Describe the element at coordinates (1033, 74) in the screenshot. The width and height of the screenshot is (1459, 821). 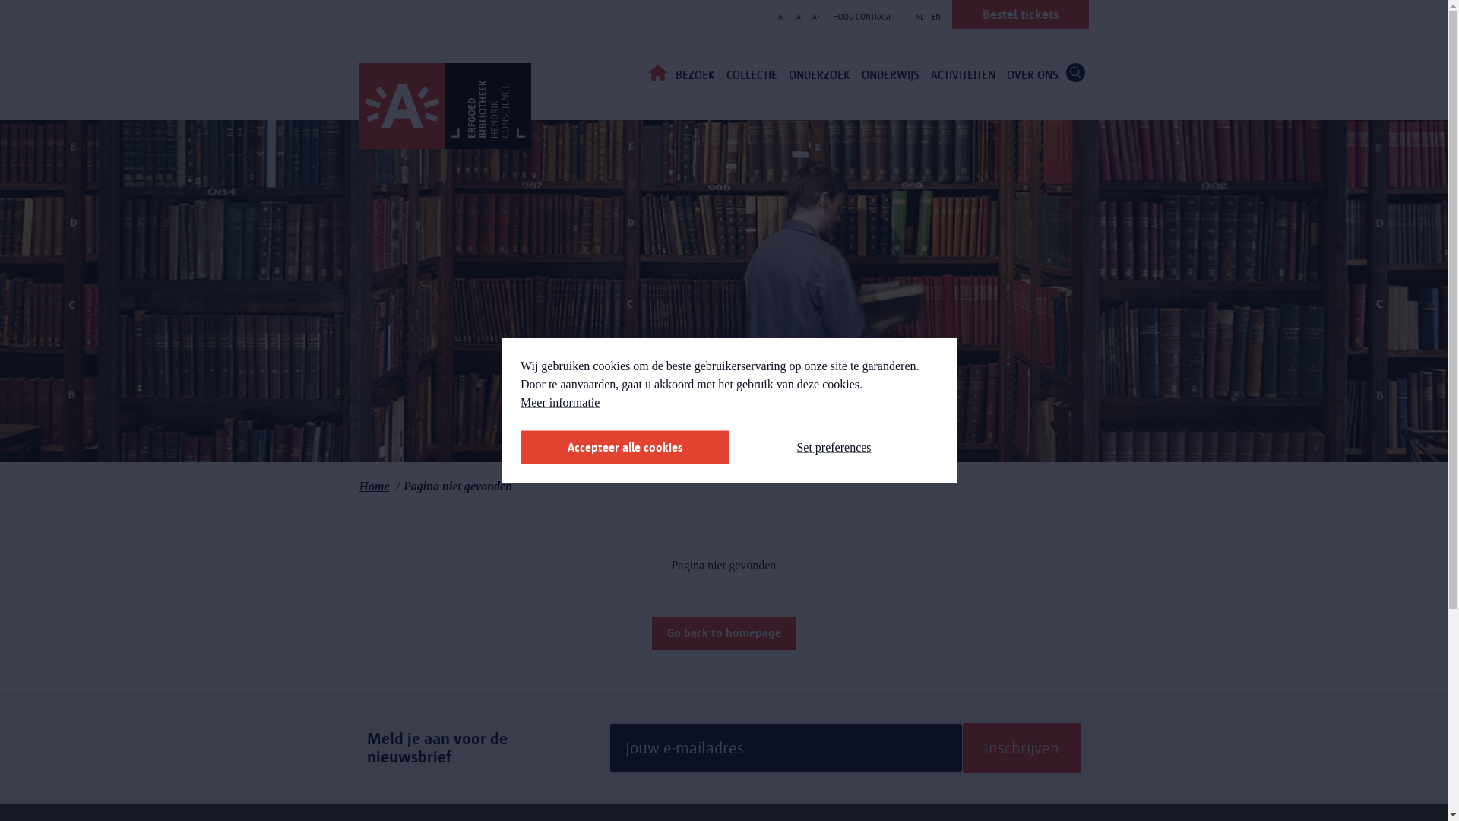
I see `OVER ONS` at that location.